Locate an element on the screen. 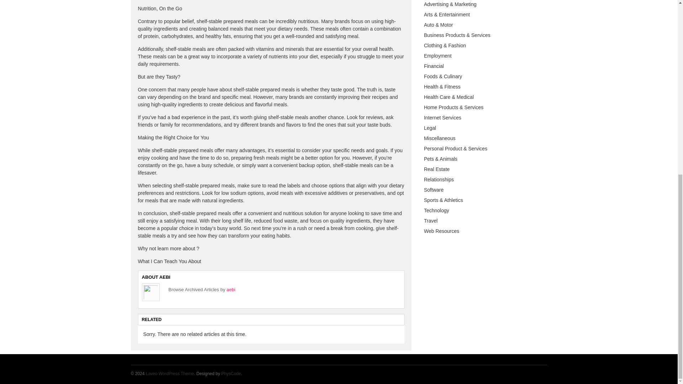 Image resolution: width=683 pixels, height=384 pixels. aebi is located at coordinates (231, 289).